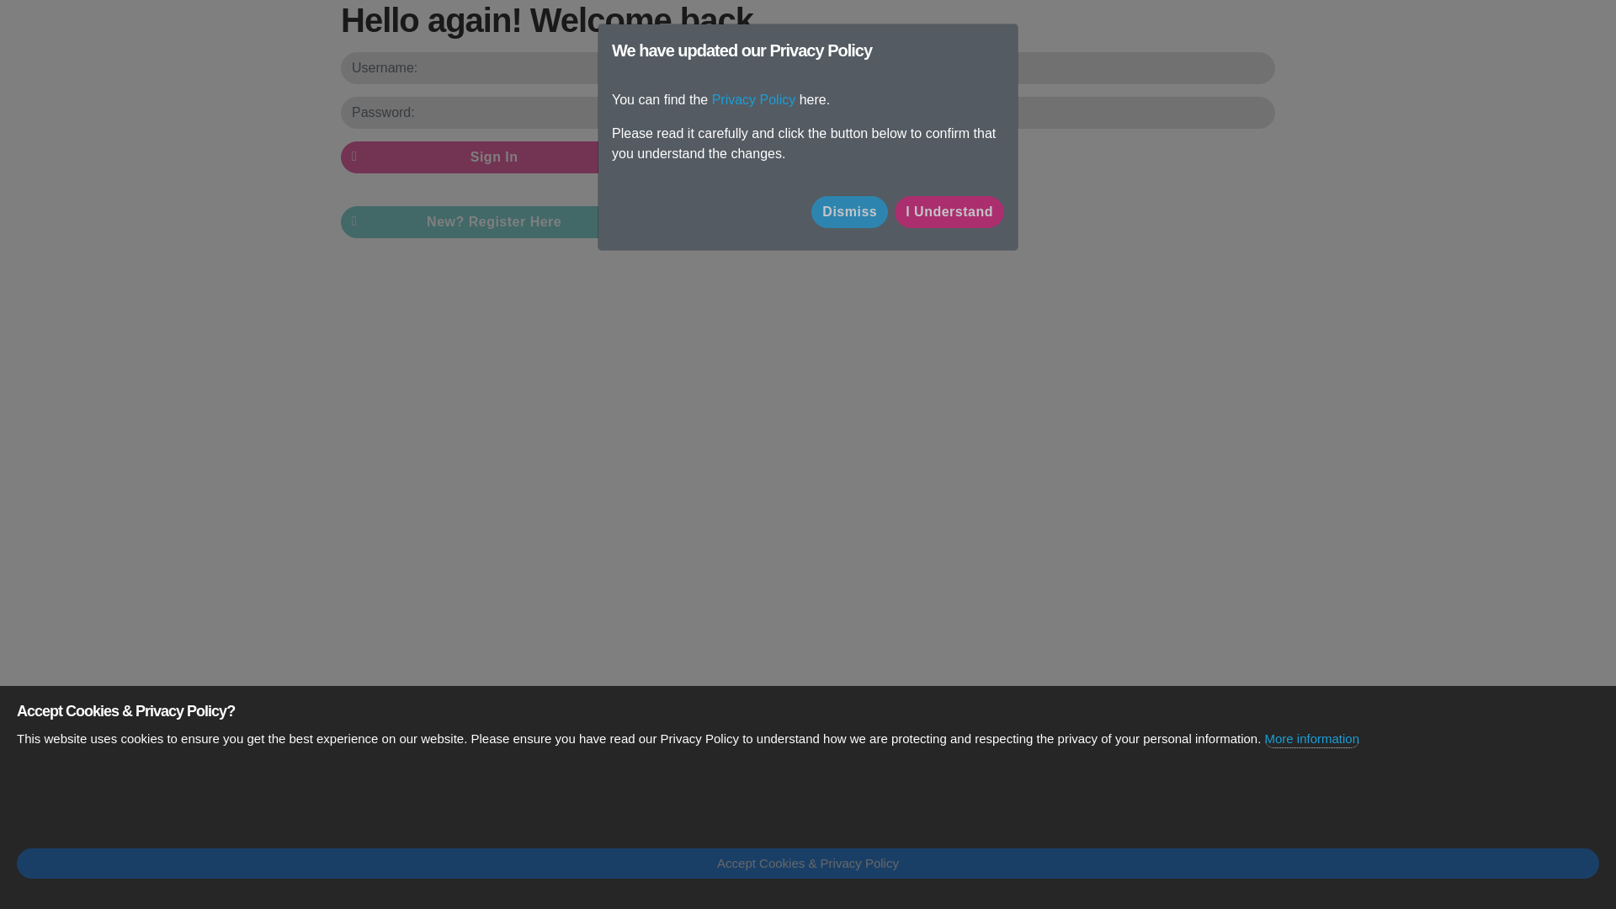 Image resolution: width=1616 pixels, height=909 pixels. I want to click on Dismiss, so click(848, 212).